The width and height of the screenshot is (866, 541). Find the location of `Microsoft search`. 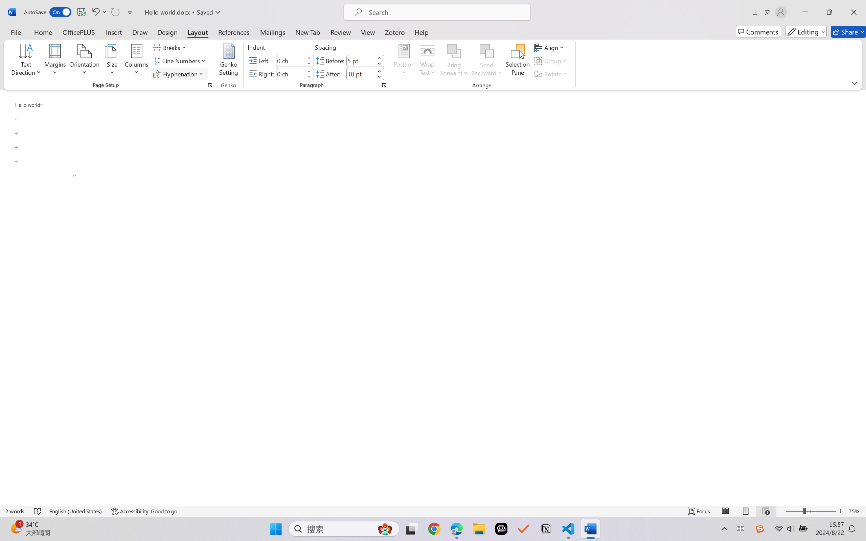

Microsoft search is located at coordinates (446, 12).